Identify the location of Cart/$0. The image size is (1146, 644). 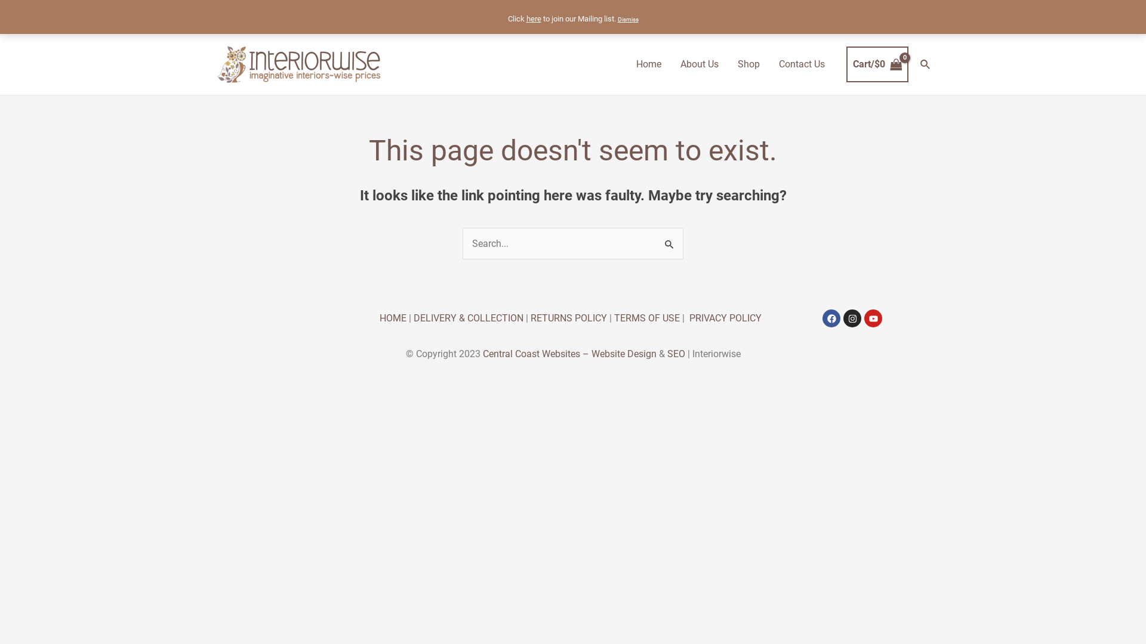
(877, 64).